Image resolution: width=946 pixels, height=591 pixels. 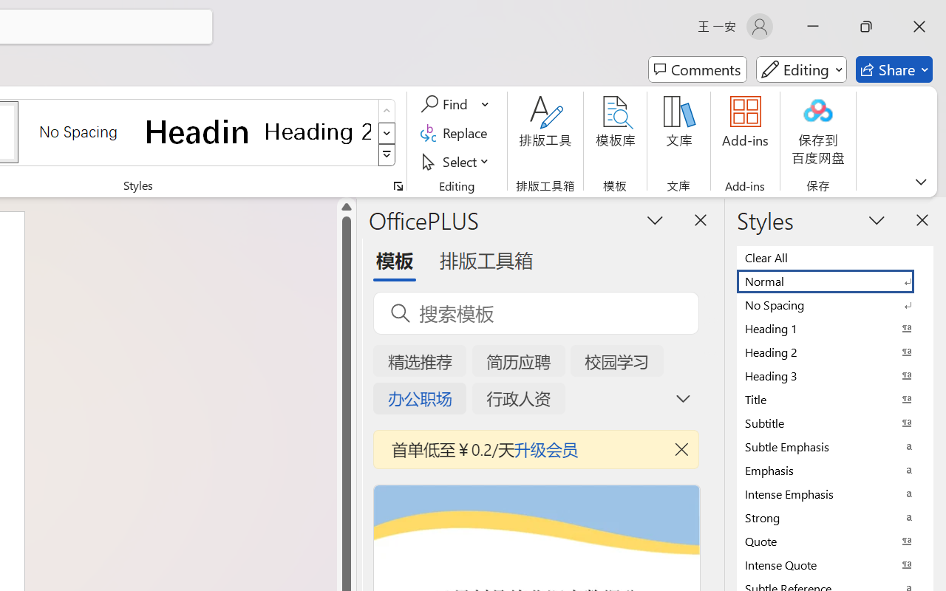 What do you see at coordinates (698, 69) in the screenshot?
I see `Comments` at bounding box center [698, 69].